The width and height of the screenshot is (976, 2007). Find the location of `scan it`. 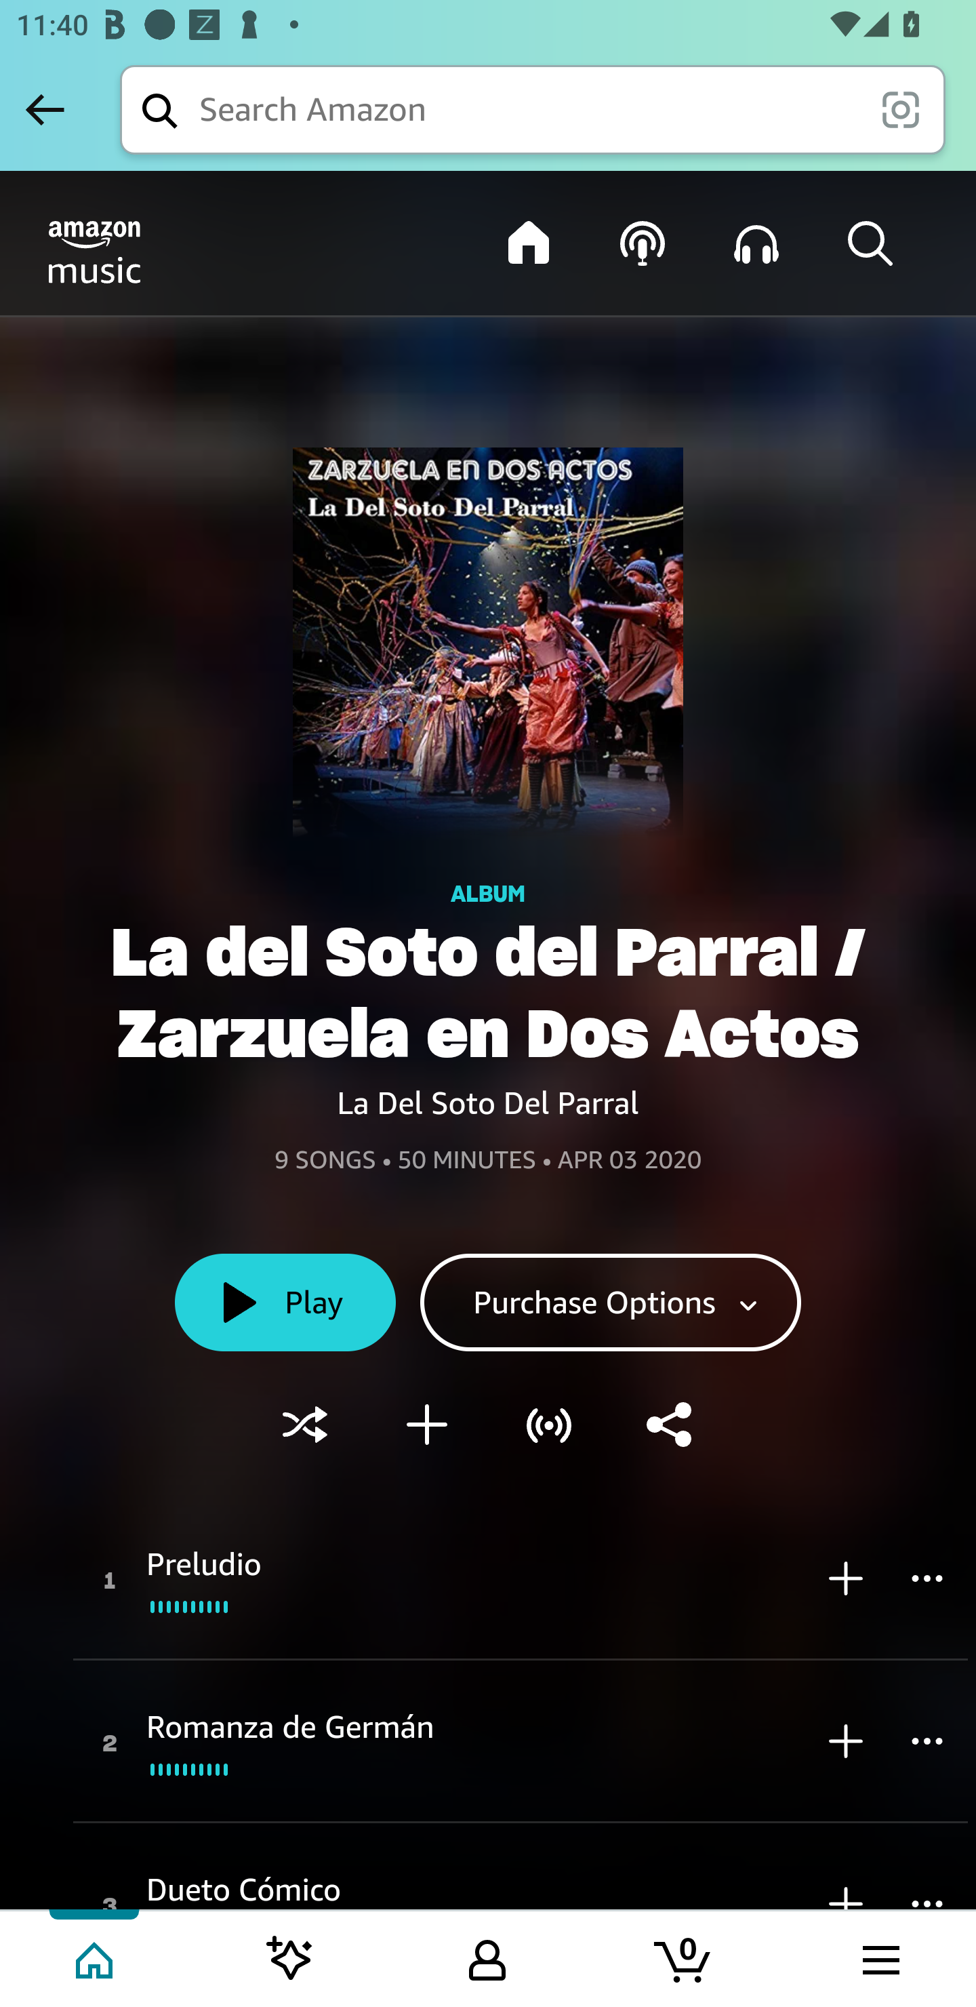

scan it is located at coordinates (900, 108).